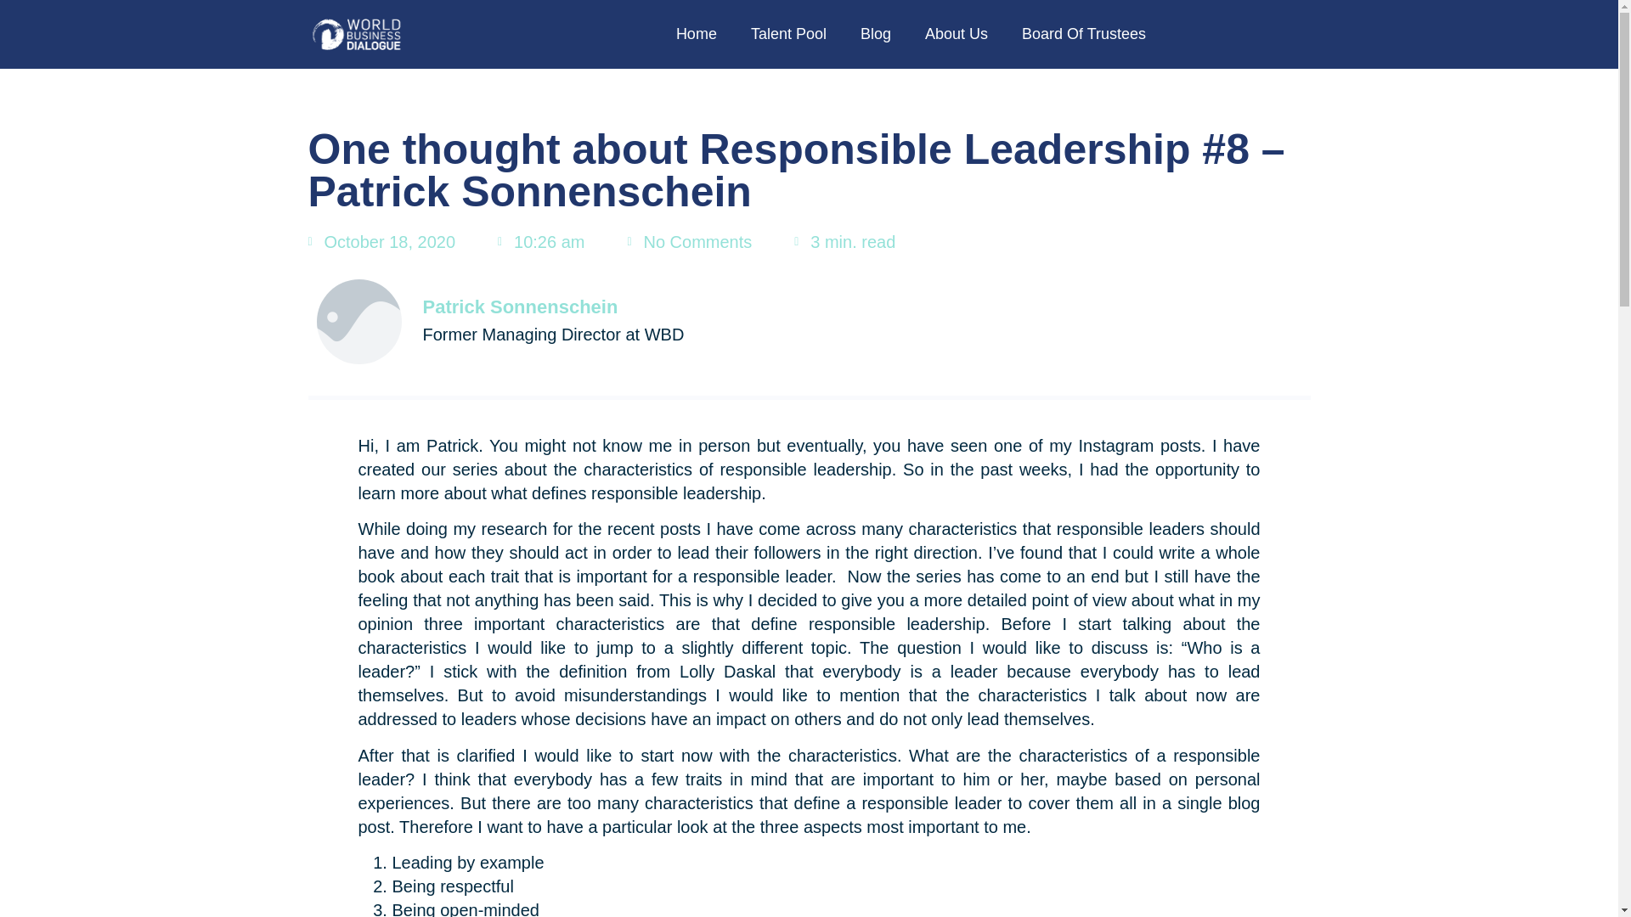  Describe the element at coordinates (697, 34) in the screenshot. I see `Home` at that location.